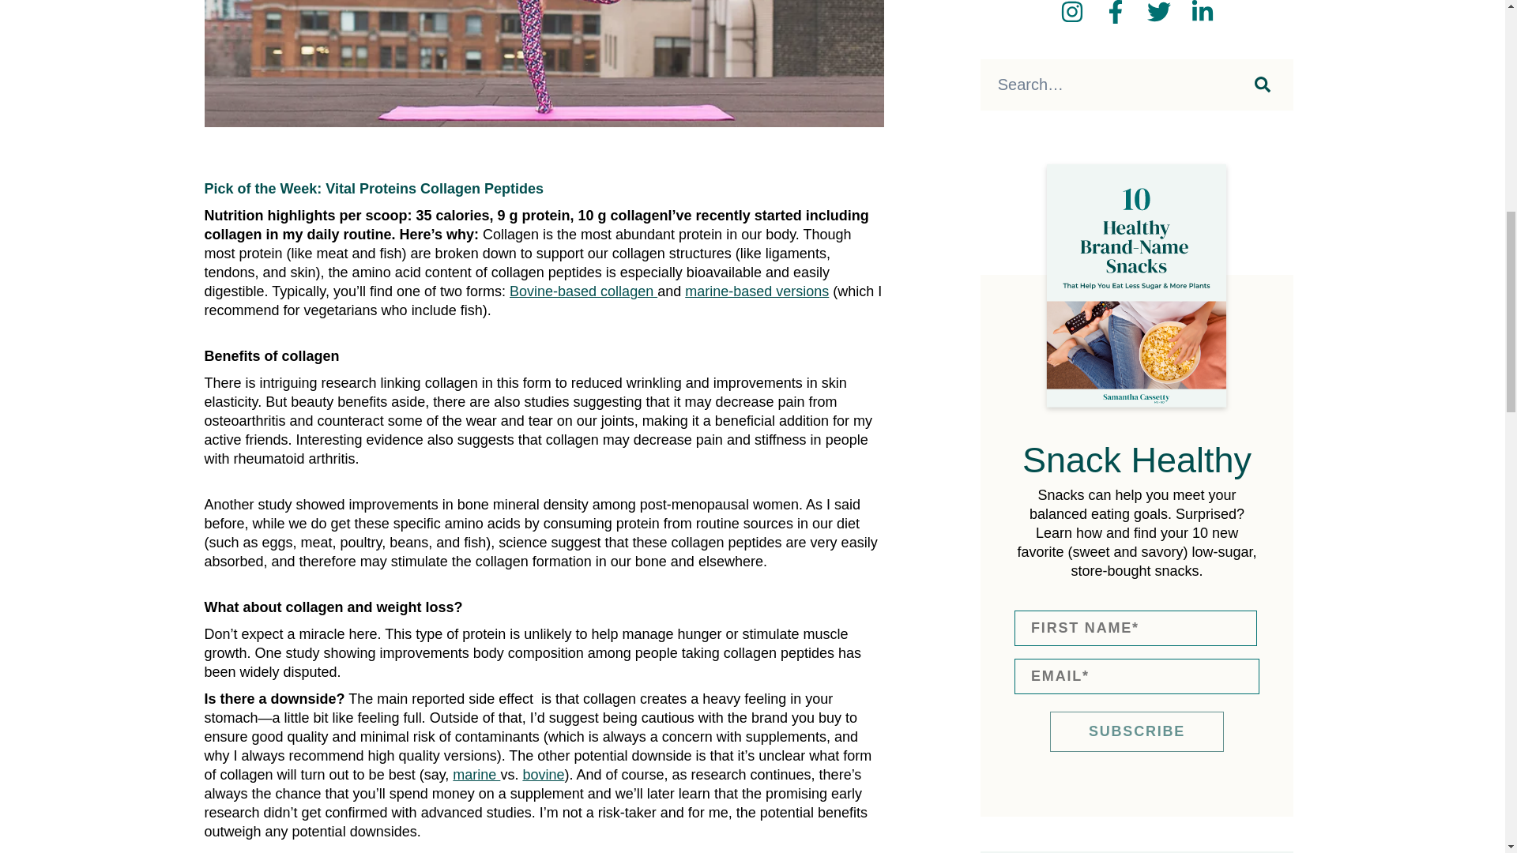 This screenshot has width=1517, height=853. What do you see at coordinates (476, 774) in the screenshot?
I see `marine ` at bounding box center [476, 774].